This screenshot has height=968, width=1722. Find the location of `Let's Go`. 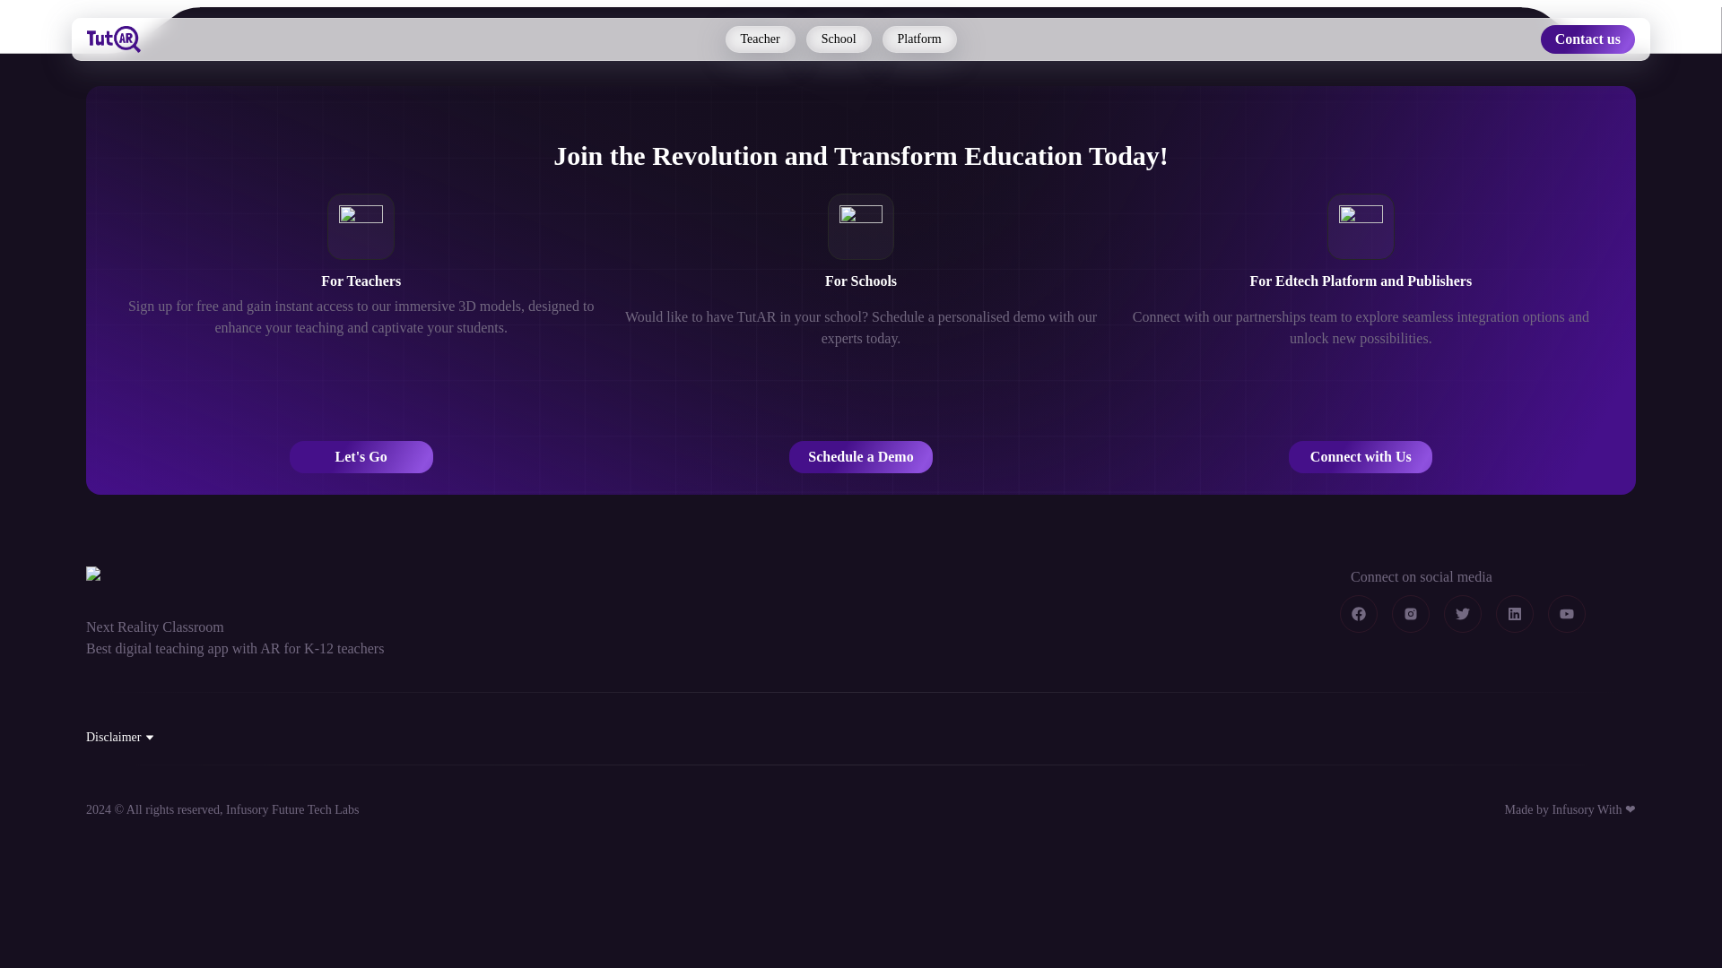

Let's Go is located at coordinates (361, 457).